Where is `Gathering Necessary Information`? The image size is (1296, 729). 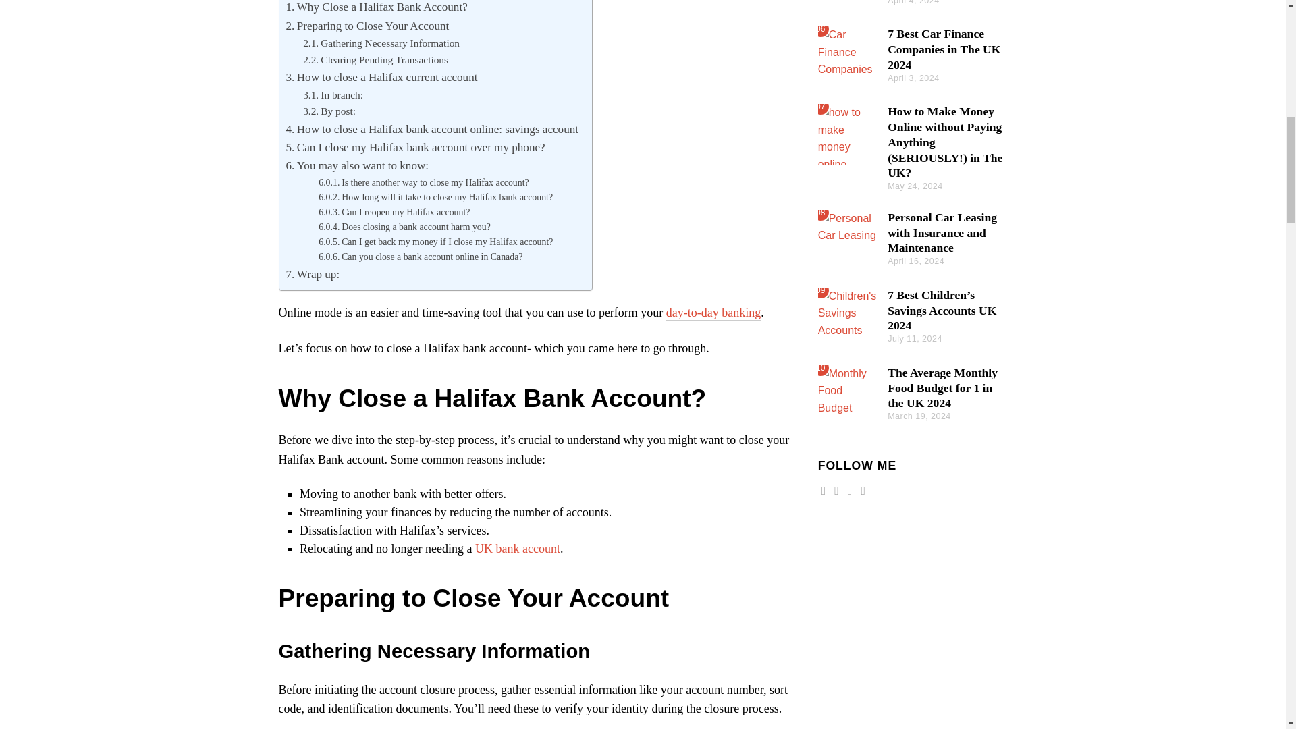 Gathering Necessary Information is located at coordinates (381, 43).